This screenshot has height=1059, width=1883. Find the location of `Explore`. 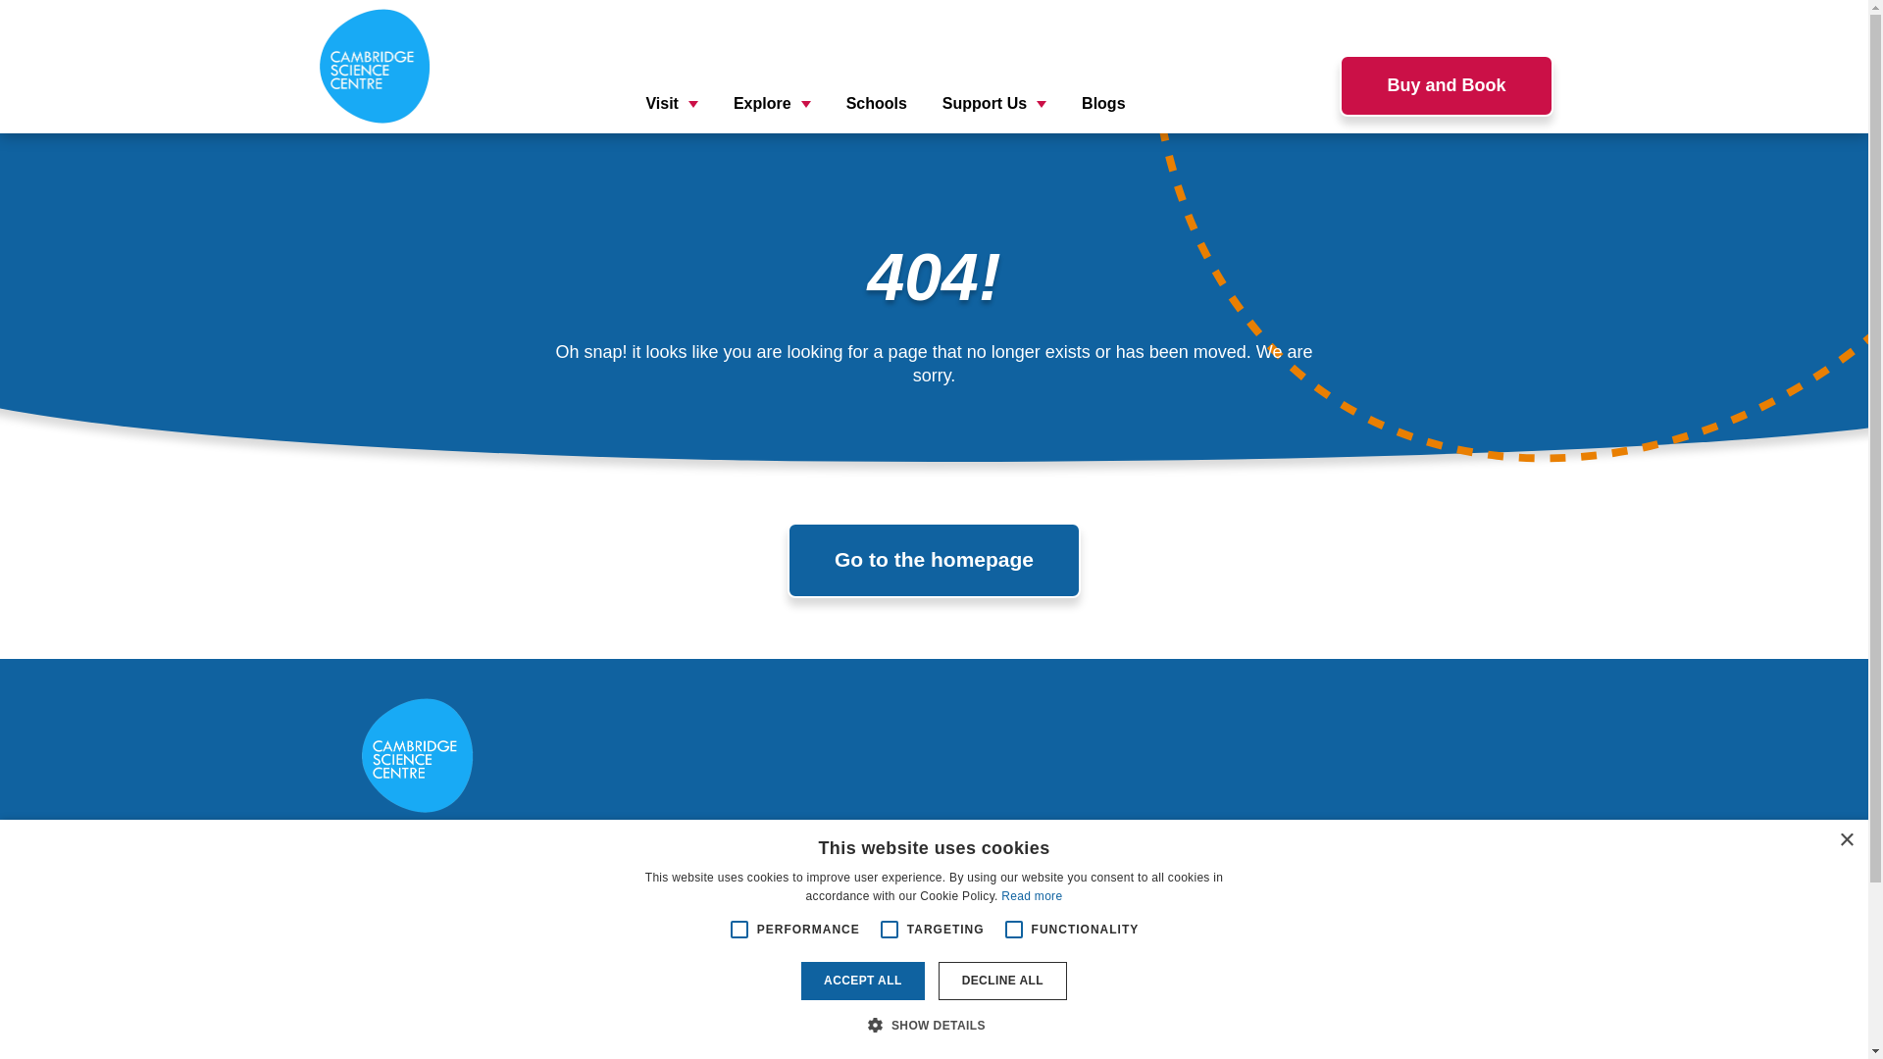

Explore is located at coordinates (773, 102).